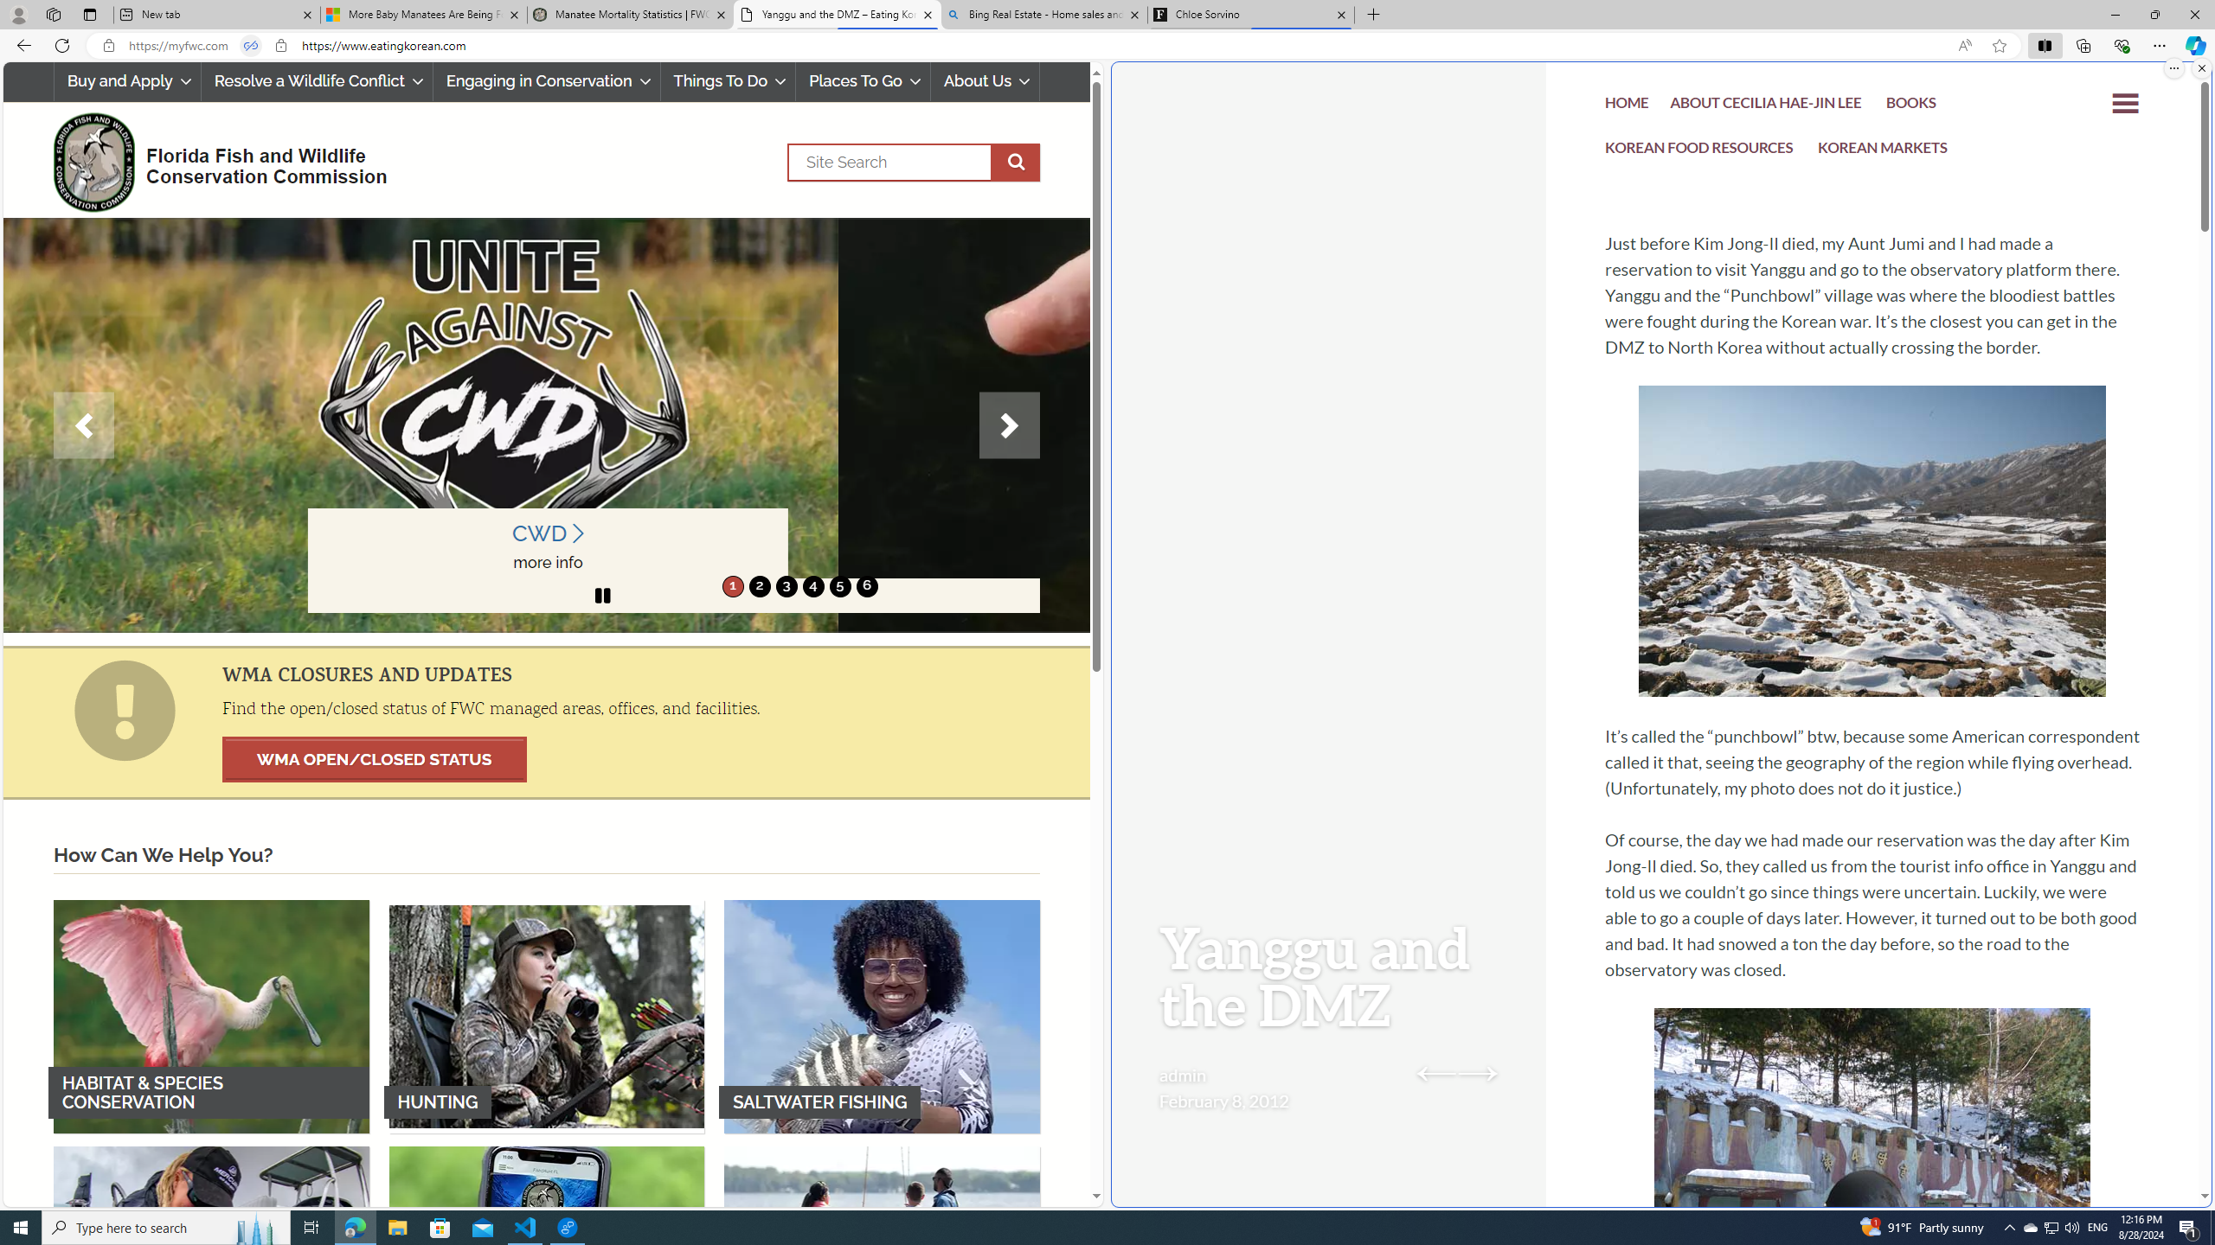 This screenshot has height=1245, width=2215. I want to click on 3, so click(786, 586).